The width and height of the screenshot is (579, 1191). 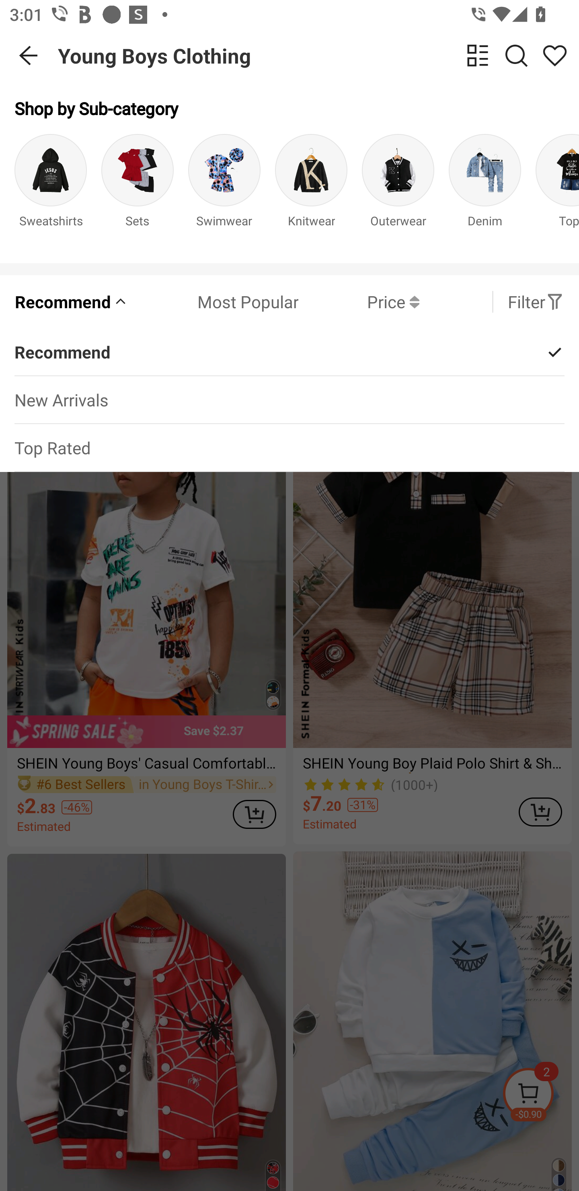 What do you see at coordinates (478, 55) in the screenshot?
I see `change view` at bounding box center [478, 55].